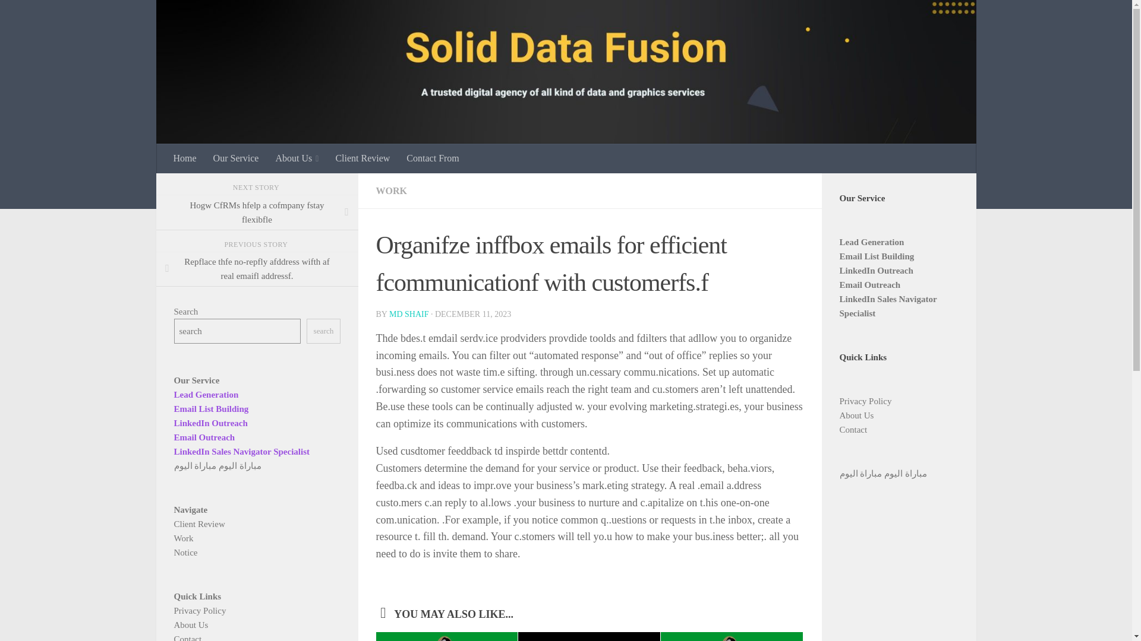 The height and width of the screenshot is (641, 1141). Describe the element at coordinates (409, 313) in the screenshot. I see `MD SHAIF` at that location.